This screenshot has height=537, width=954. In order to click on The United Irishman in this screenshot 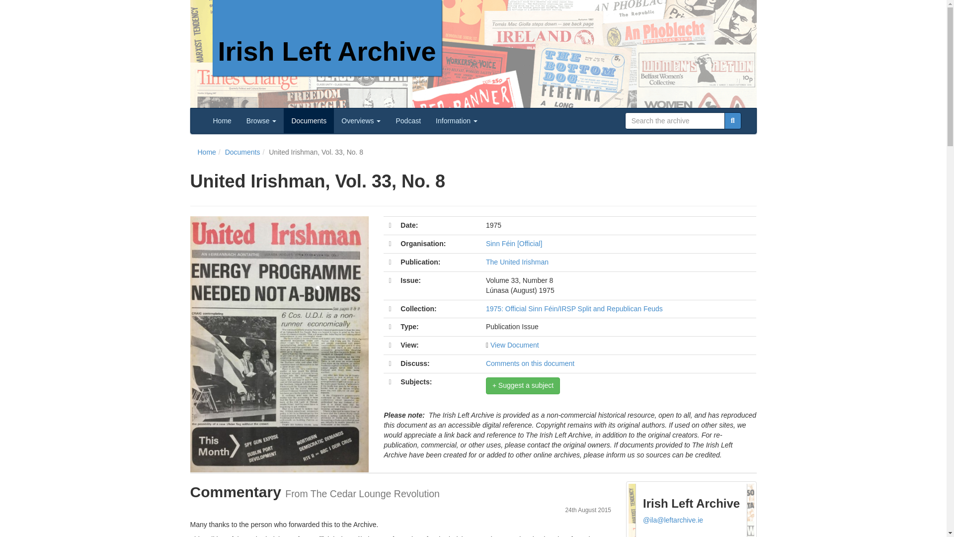, I will do `click(517, 262)`.